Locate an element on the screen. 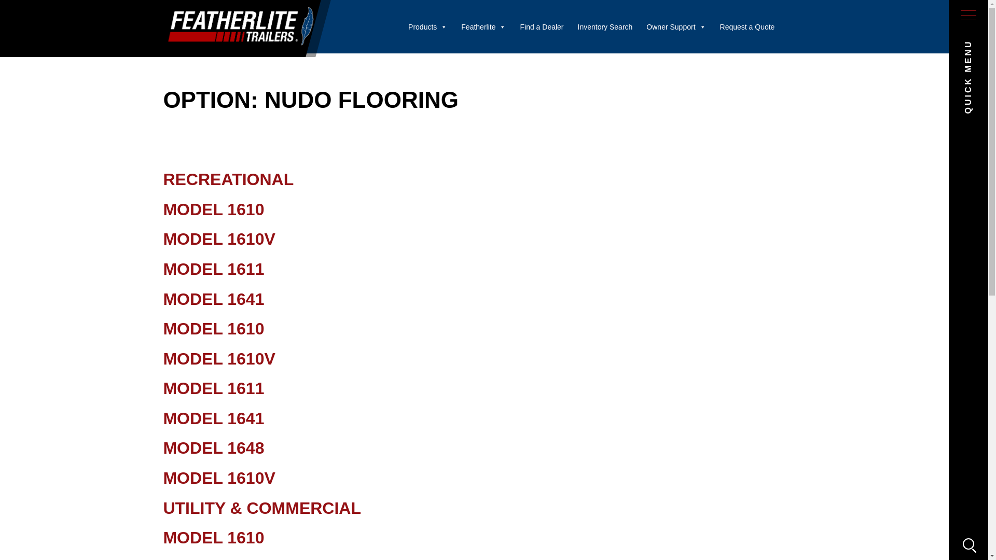  Model 1641 is located at coordinates (213, 418).